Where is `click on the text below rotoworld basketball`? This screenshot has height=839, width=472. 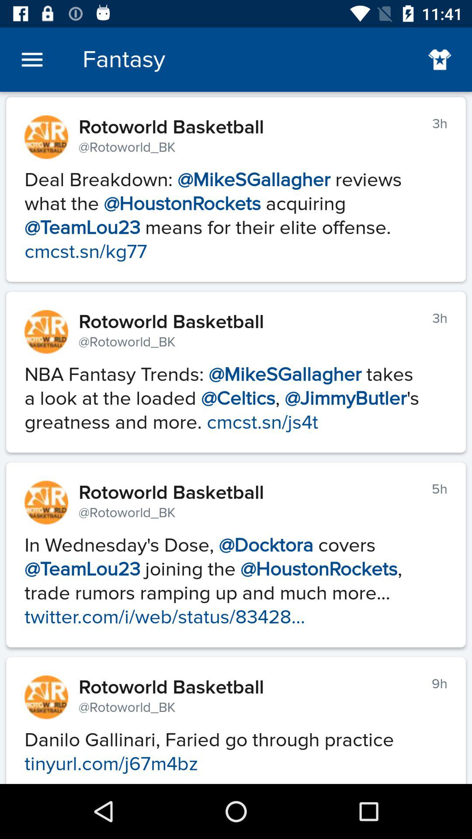 click on the text below rotoworld basketball is located at coordinates (236, 211).